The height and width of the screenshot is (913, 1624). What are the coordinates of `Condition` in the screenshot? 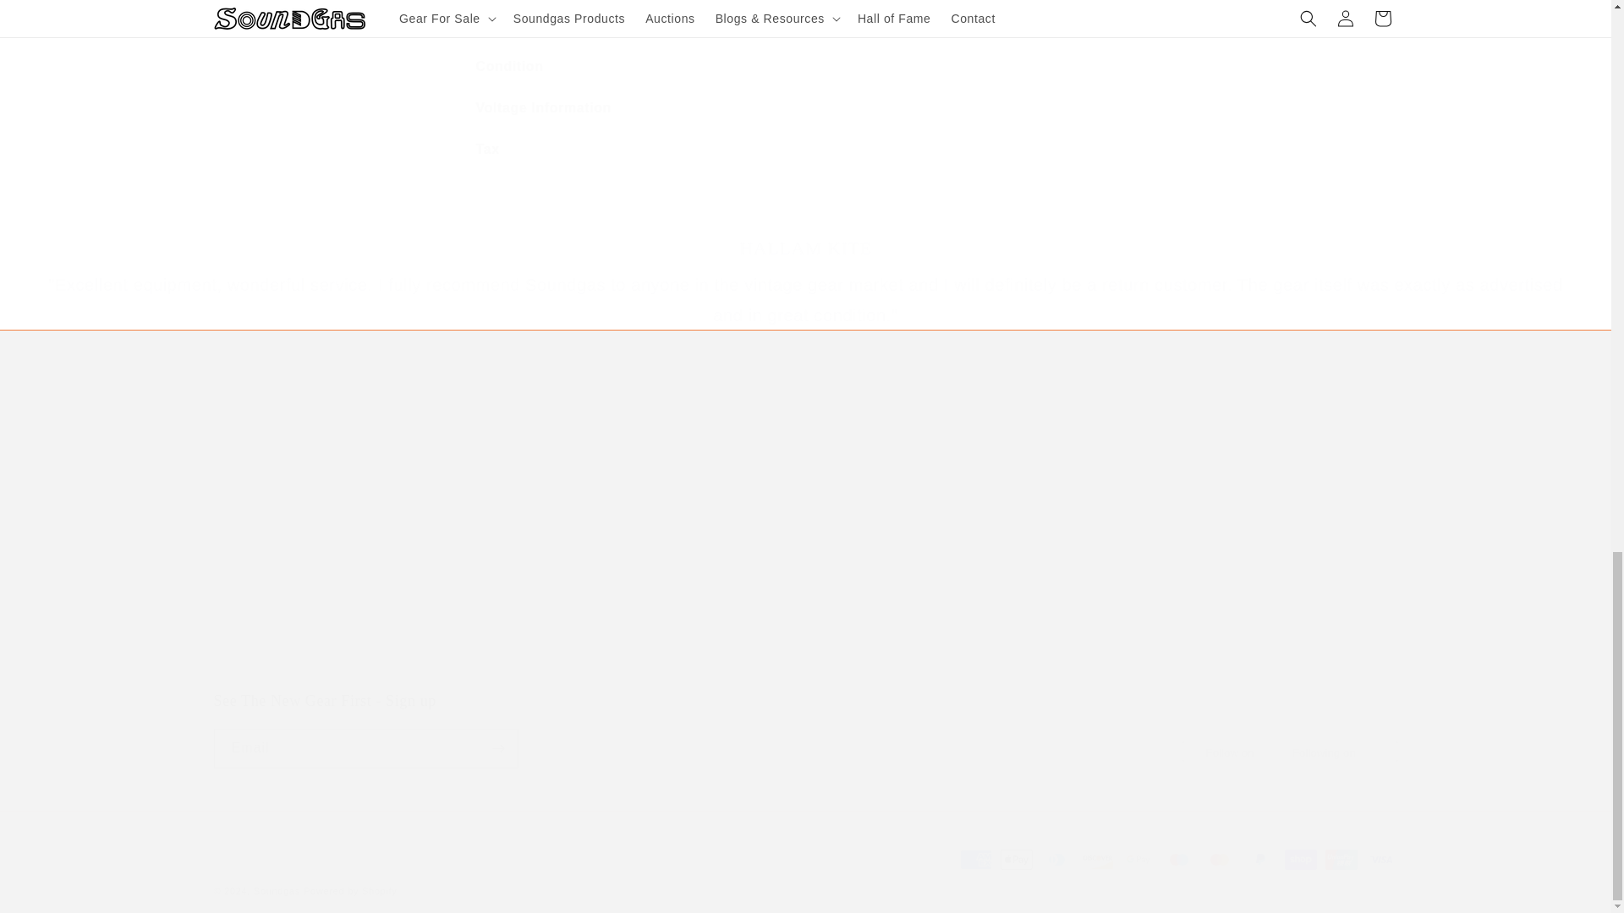 It's located at (805, 108).